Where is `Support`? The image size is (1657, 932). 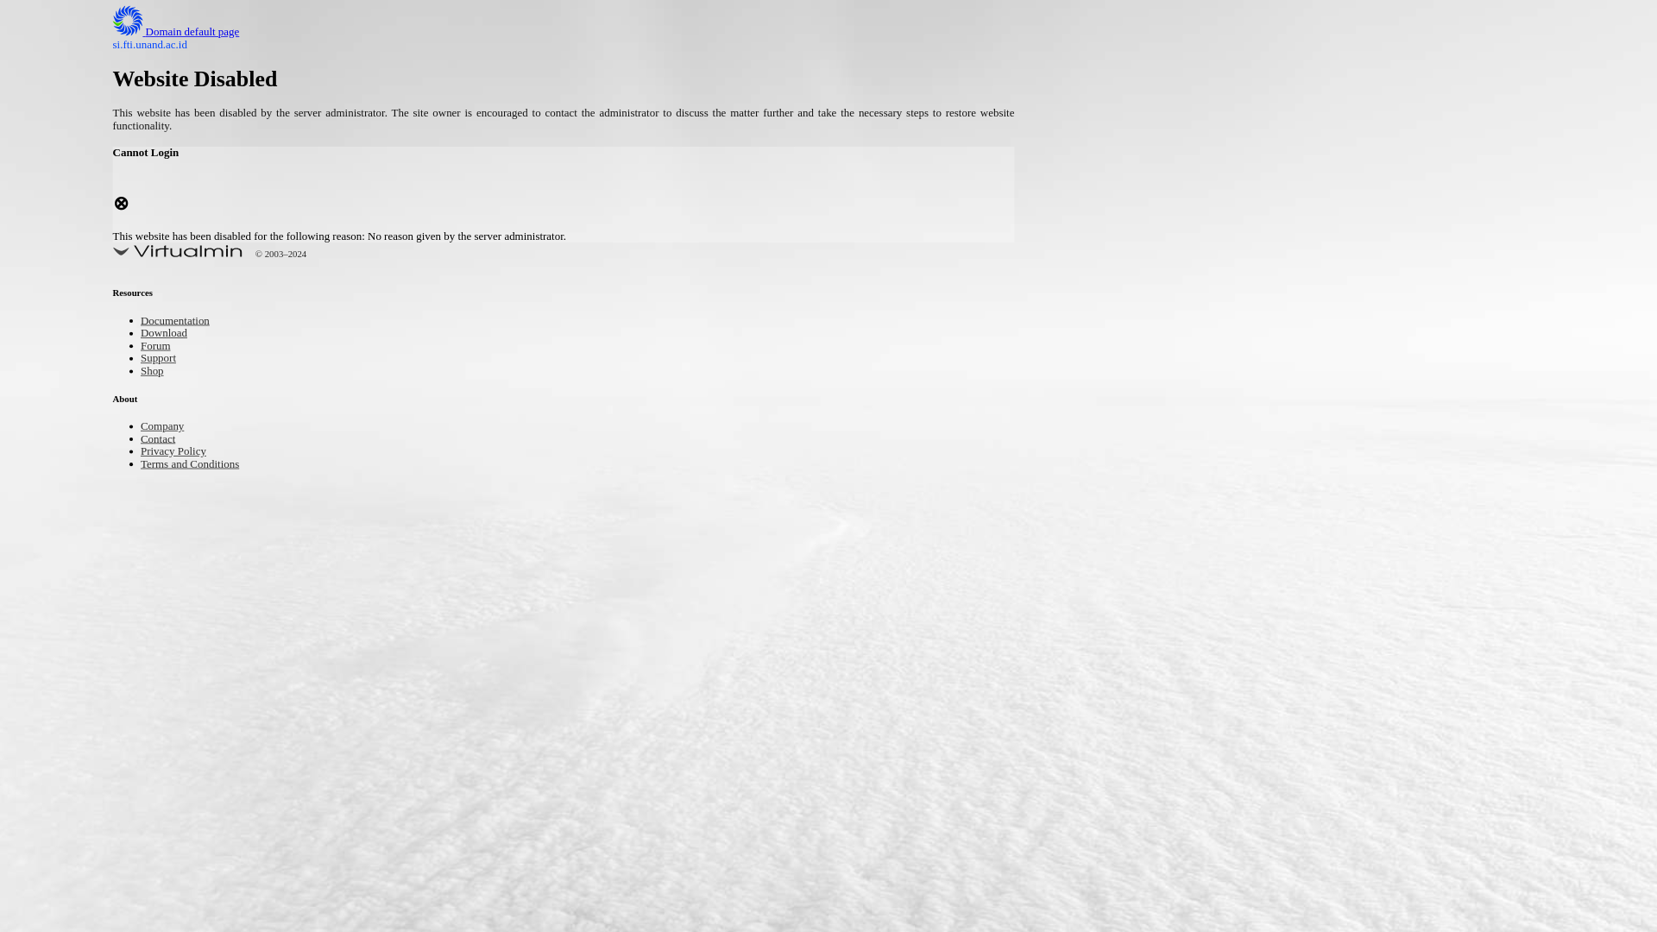
Support is located at coordinates (162, 359).